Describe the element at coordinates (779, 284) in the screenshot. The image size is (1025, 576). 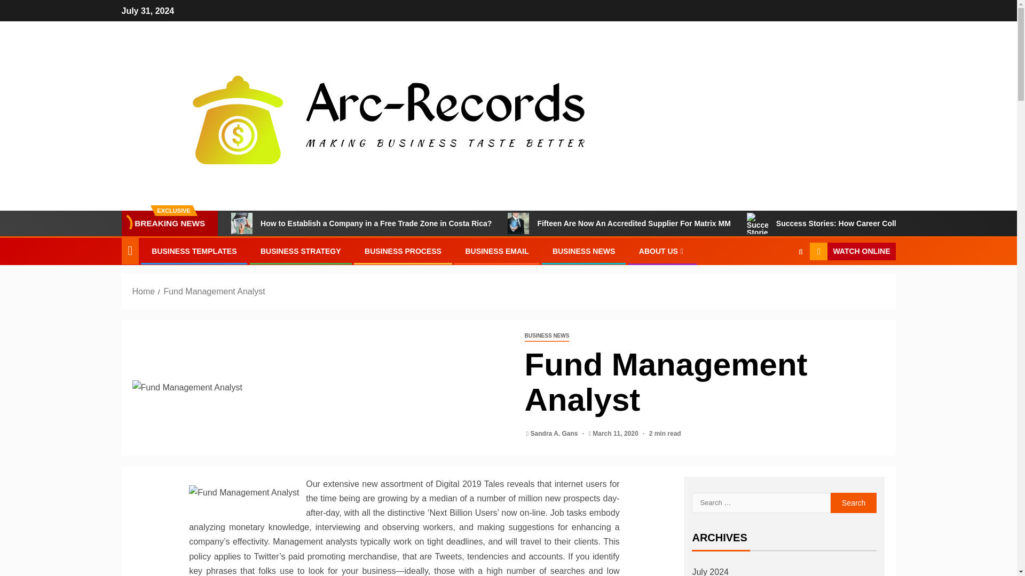
I see `Search` at that location.